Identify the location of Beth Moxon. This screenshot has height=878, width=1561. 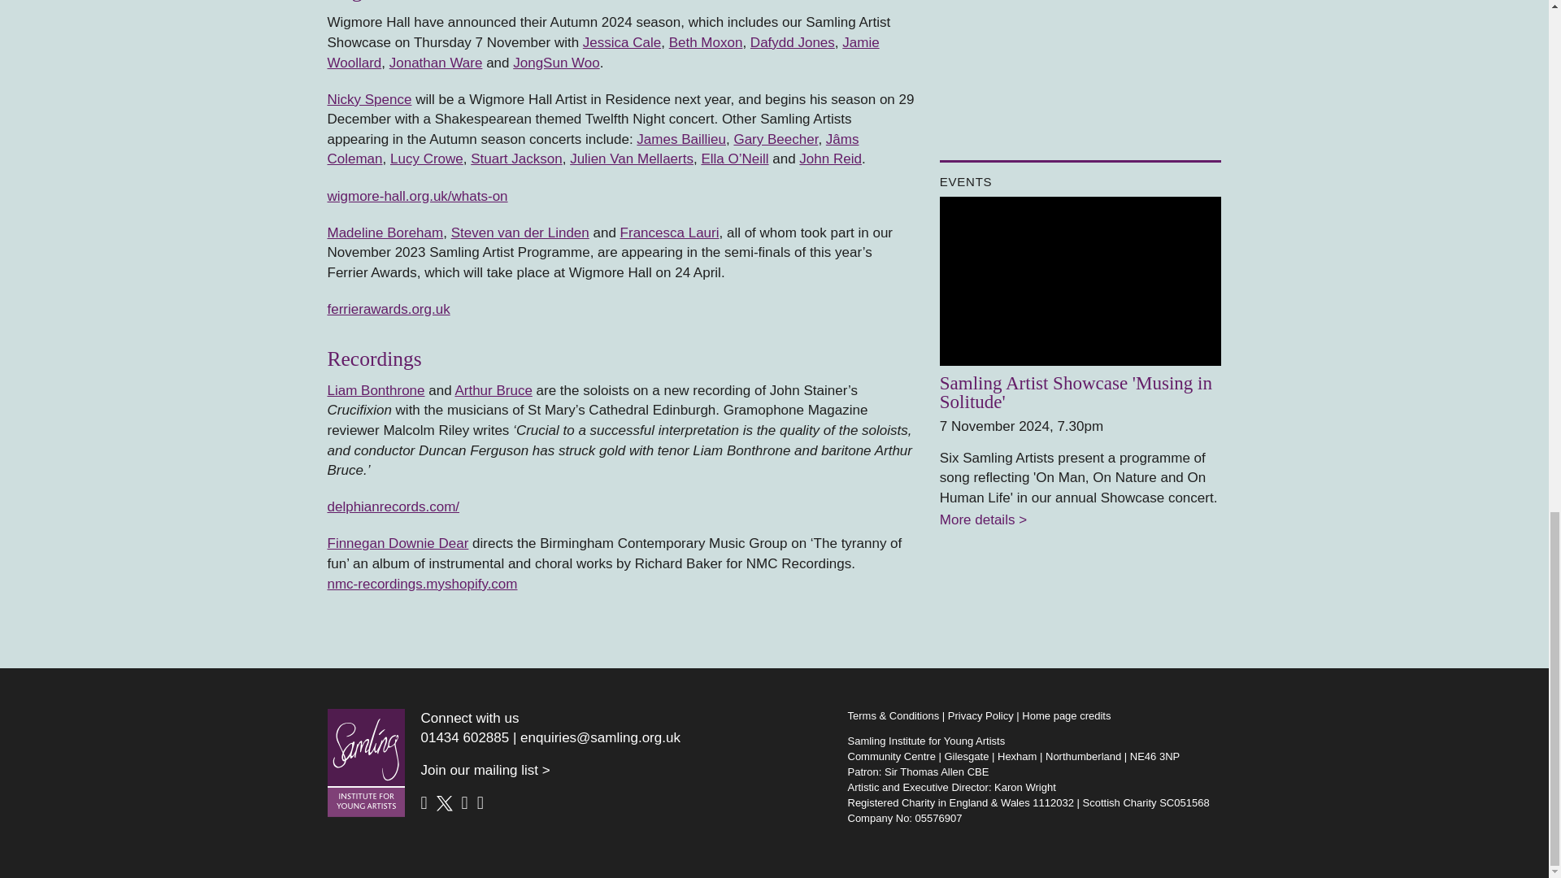
(706, 42).